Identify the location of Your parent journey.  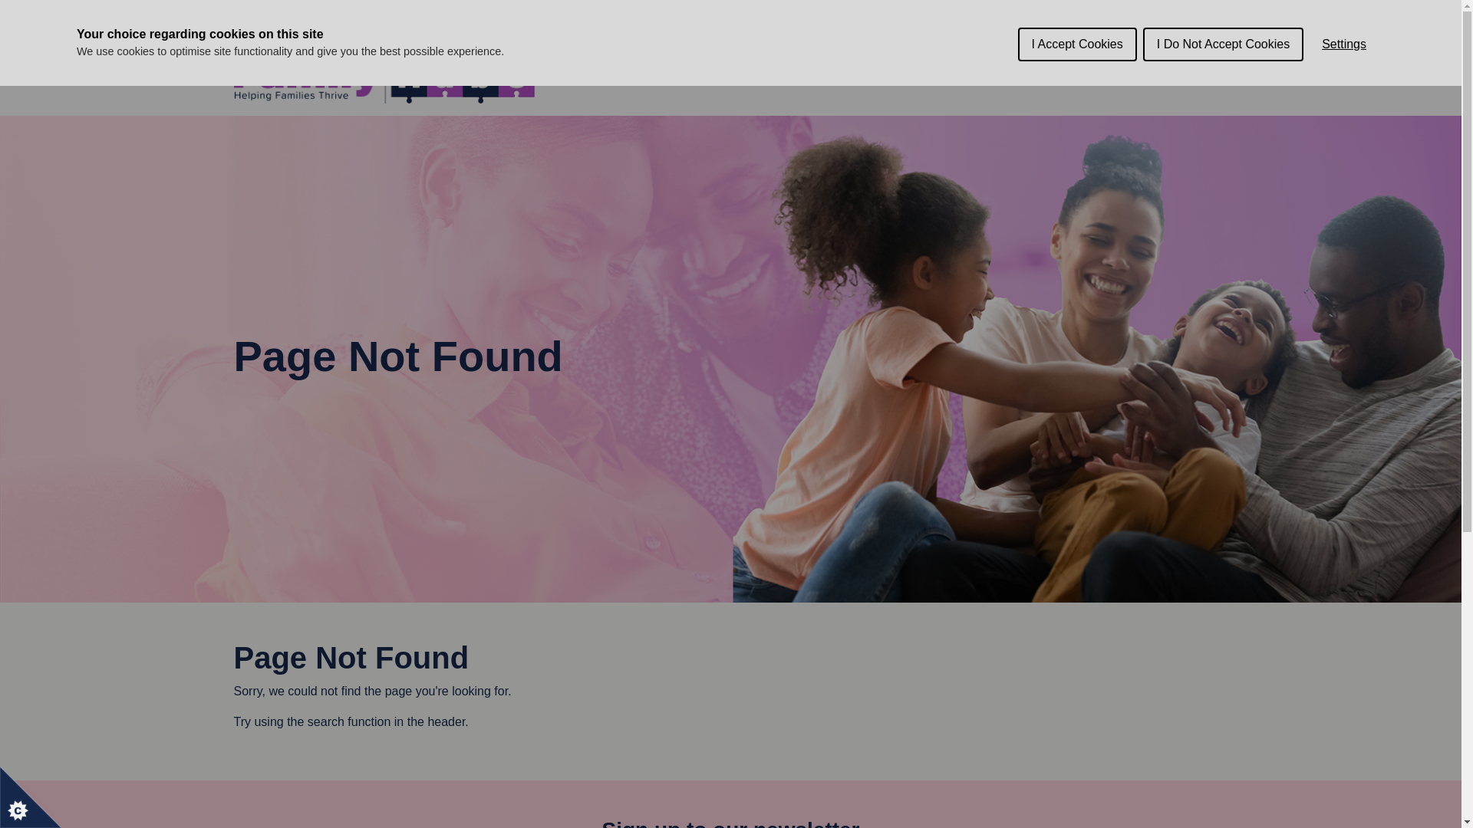
(719, 72).